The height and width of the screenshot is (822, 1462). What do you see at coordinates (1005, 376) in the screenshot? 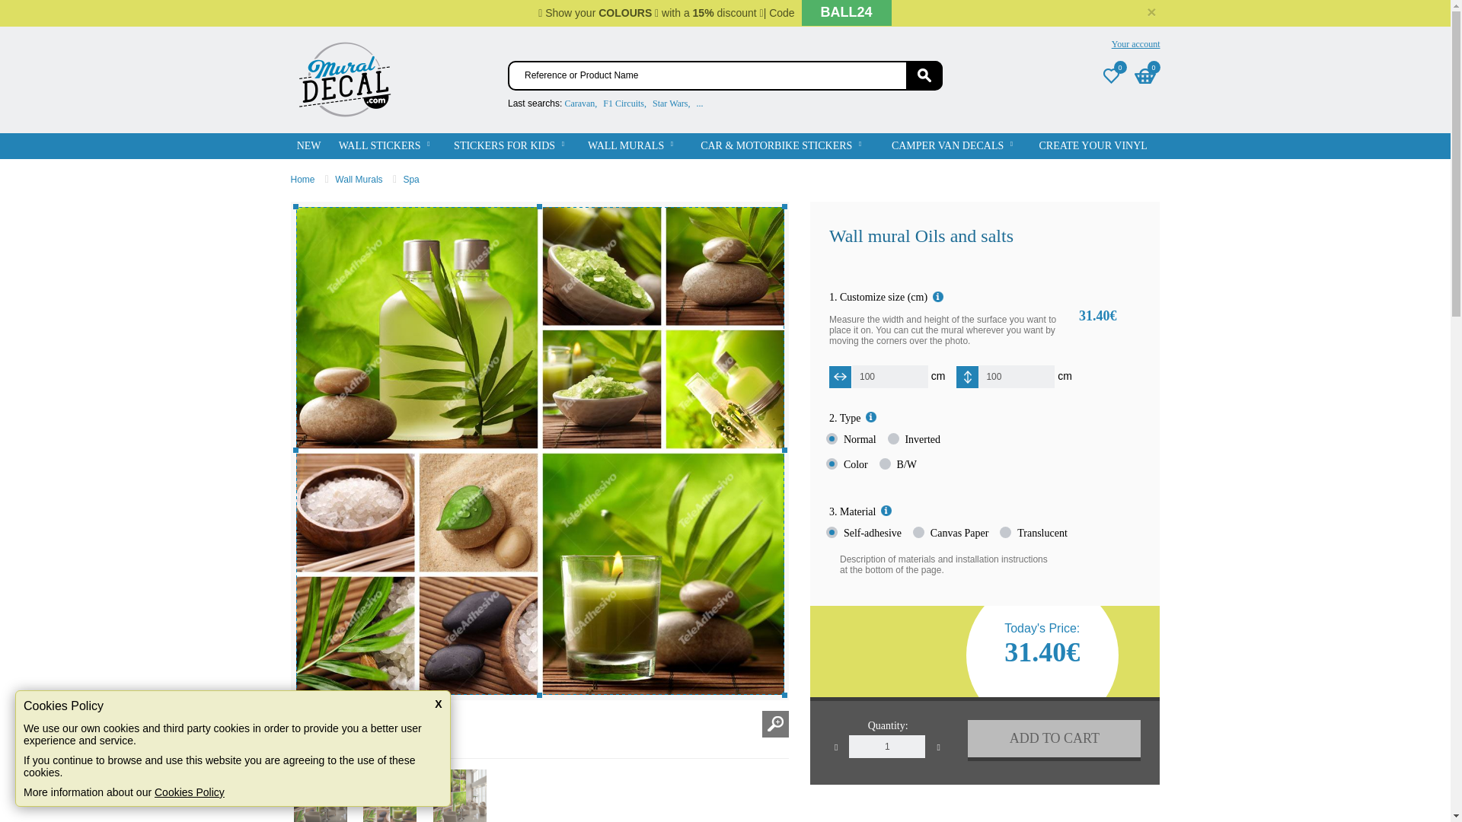
I see `100` at bounding box center [1005, 376].